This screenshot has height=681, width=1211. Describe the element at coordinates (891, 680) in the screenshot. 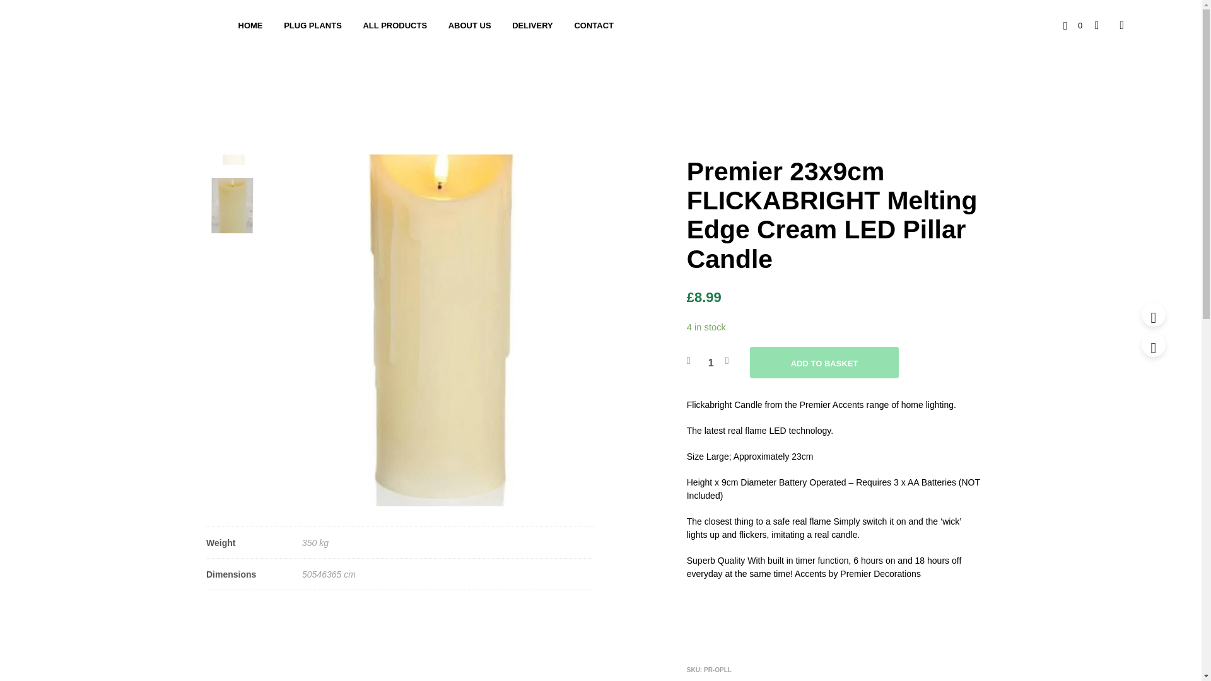

I see `EVERYTHING ELSE!` at that location.